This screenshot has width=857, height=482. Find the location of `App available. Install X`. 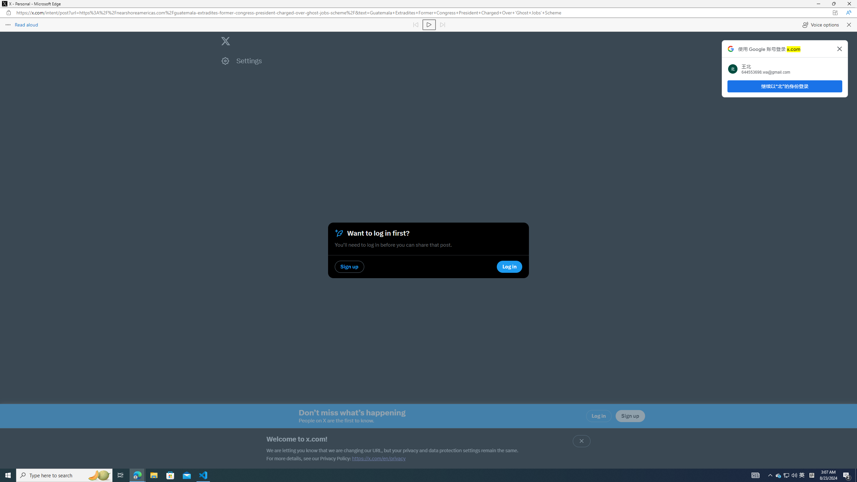

App available. Install X is located at coordinates (835, 12).